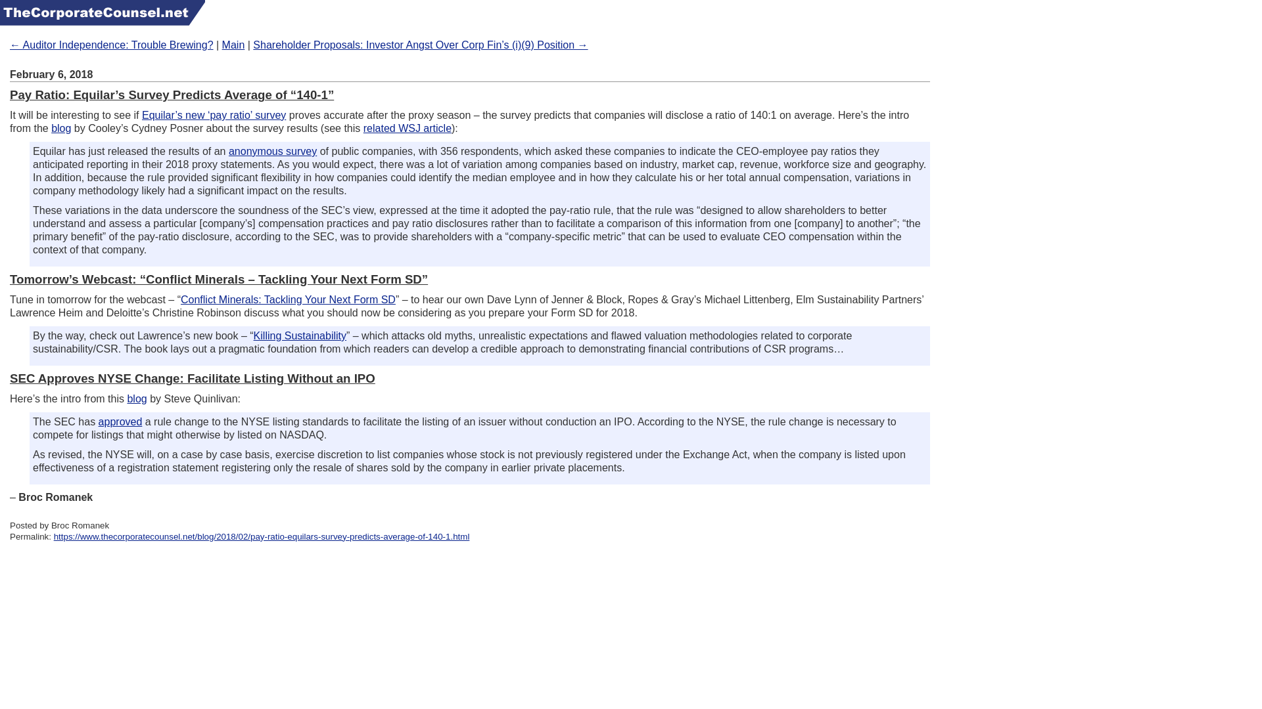 The height and width of the screenshot is (709, 1262). What do you see at coordinates (233, 45) in the screenshot?
I see `Main` at bounding box center [233, 45].